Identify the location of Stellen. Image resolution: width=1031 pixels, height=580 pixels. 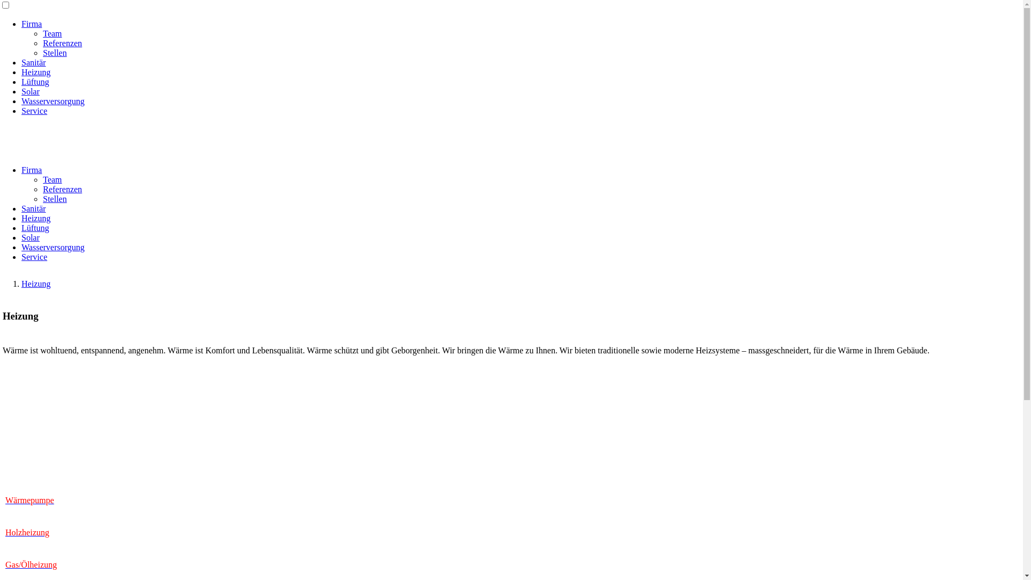
(55, 53).